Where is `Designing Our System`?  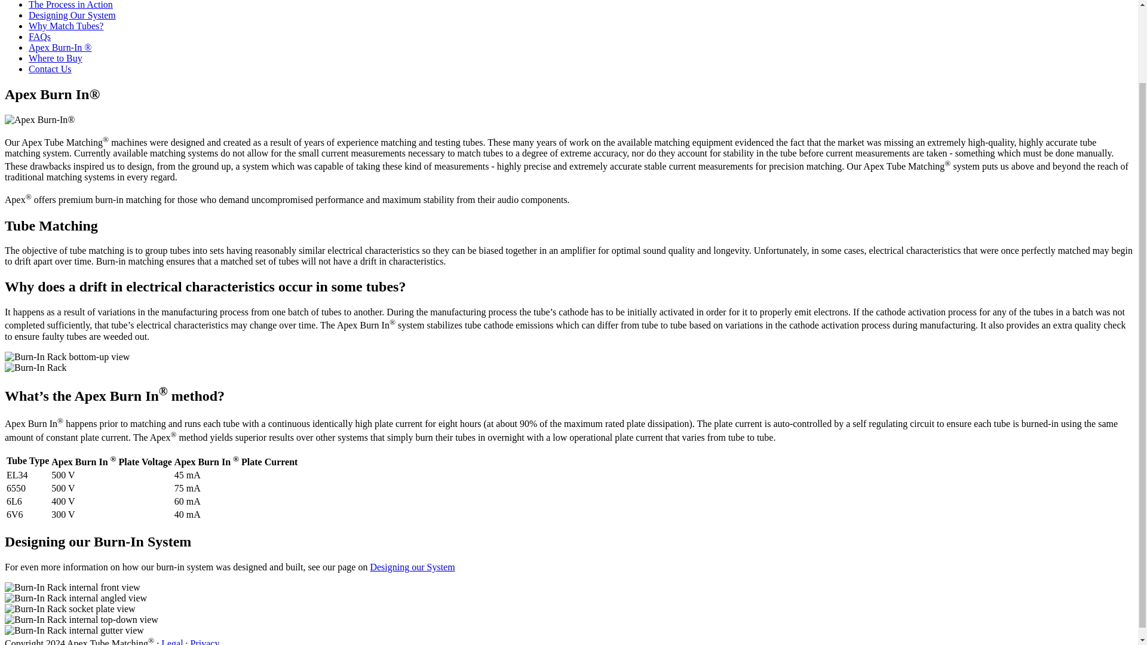 Designing Our System is located at coordinates (72, 15).